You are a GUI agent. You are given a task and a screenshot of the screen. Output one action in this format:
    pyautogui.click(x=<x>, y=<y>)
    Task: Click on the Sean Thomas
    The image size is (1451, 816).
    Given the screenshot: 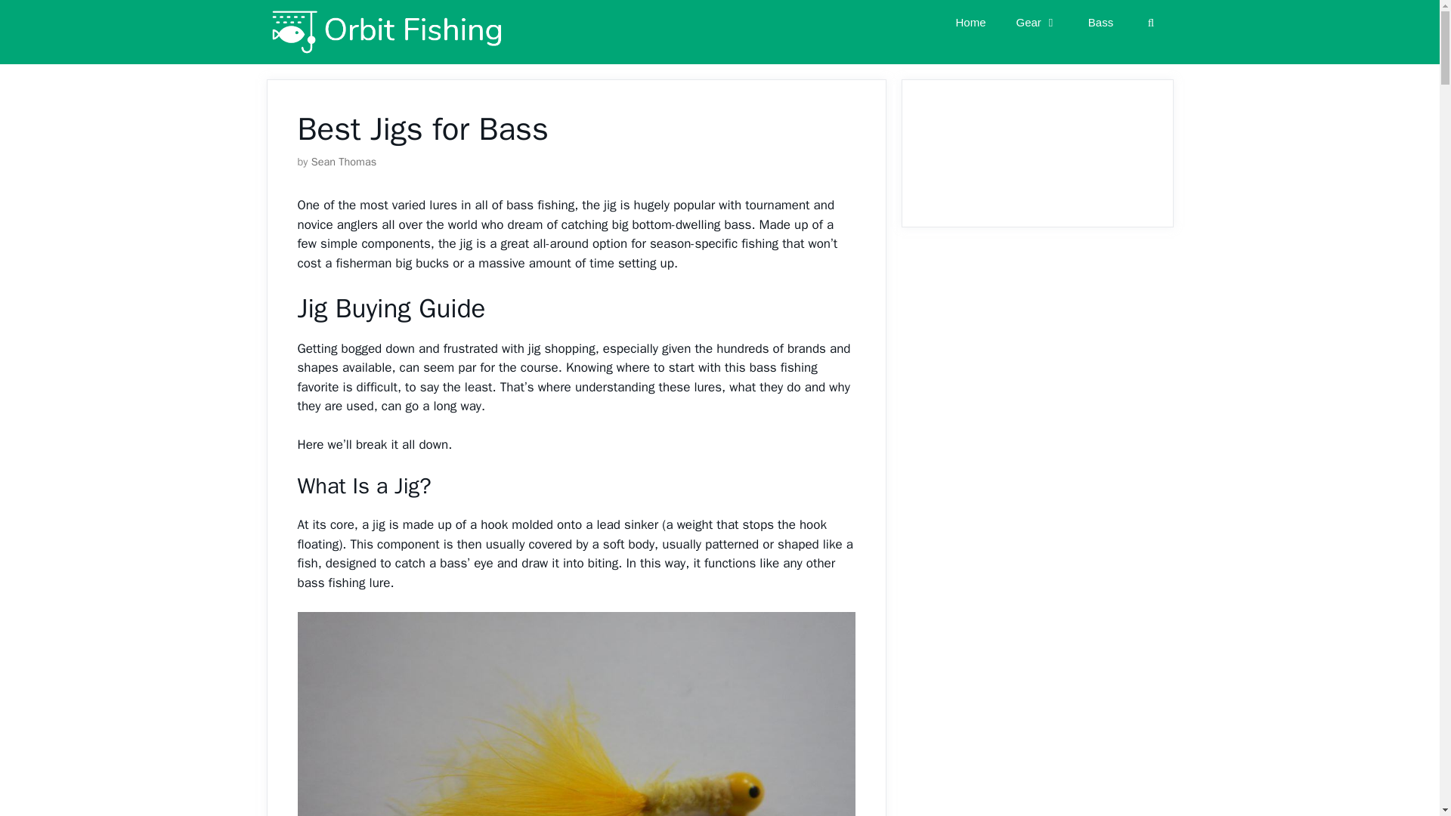 What is the action you would take?
    pyautogui.click(x=345, y=162)
    